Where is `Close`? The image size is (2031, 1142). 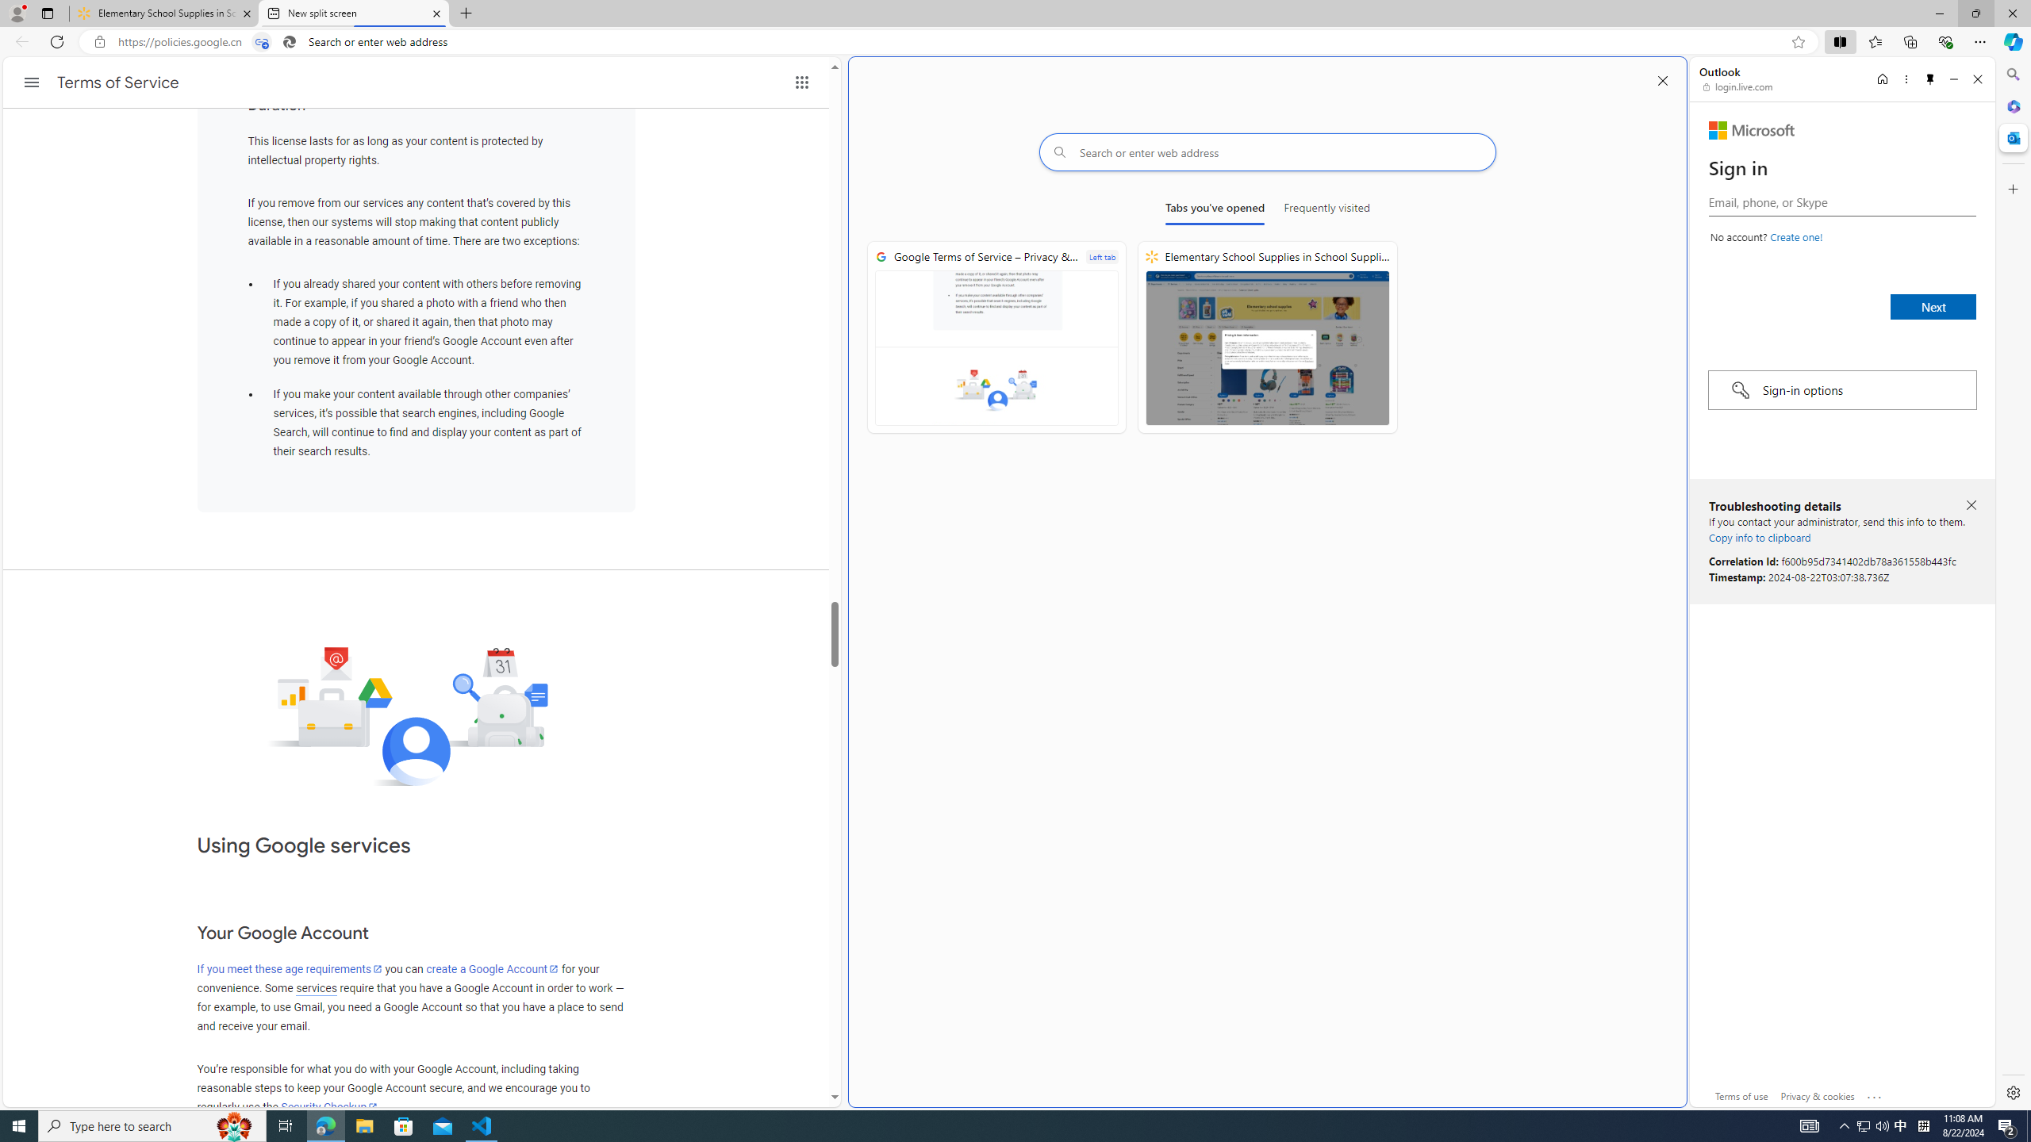
Close is located at coordinates (1977, 79).